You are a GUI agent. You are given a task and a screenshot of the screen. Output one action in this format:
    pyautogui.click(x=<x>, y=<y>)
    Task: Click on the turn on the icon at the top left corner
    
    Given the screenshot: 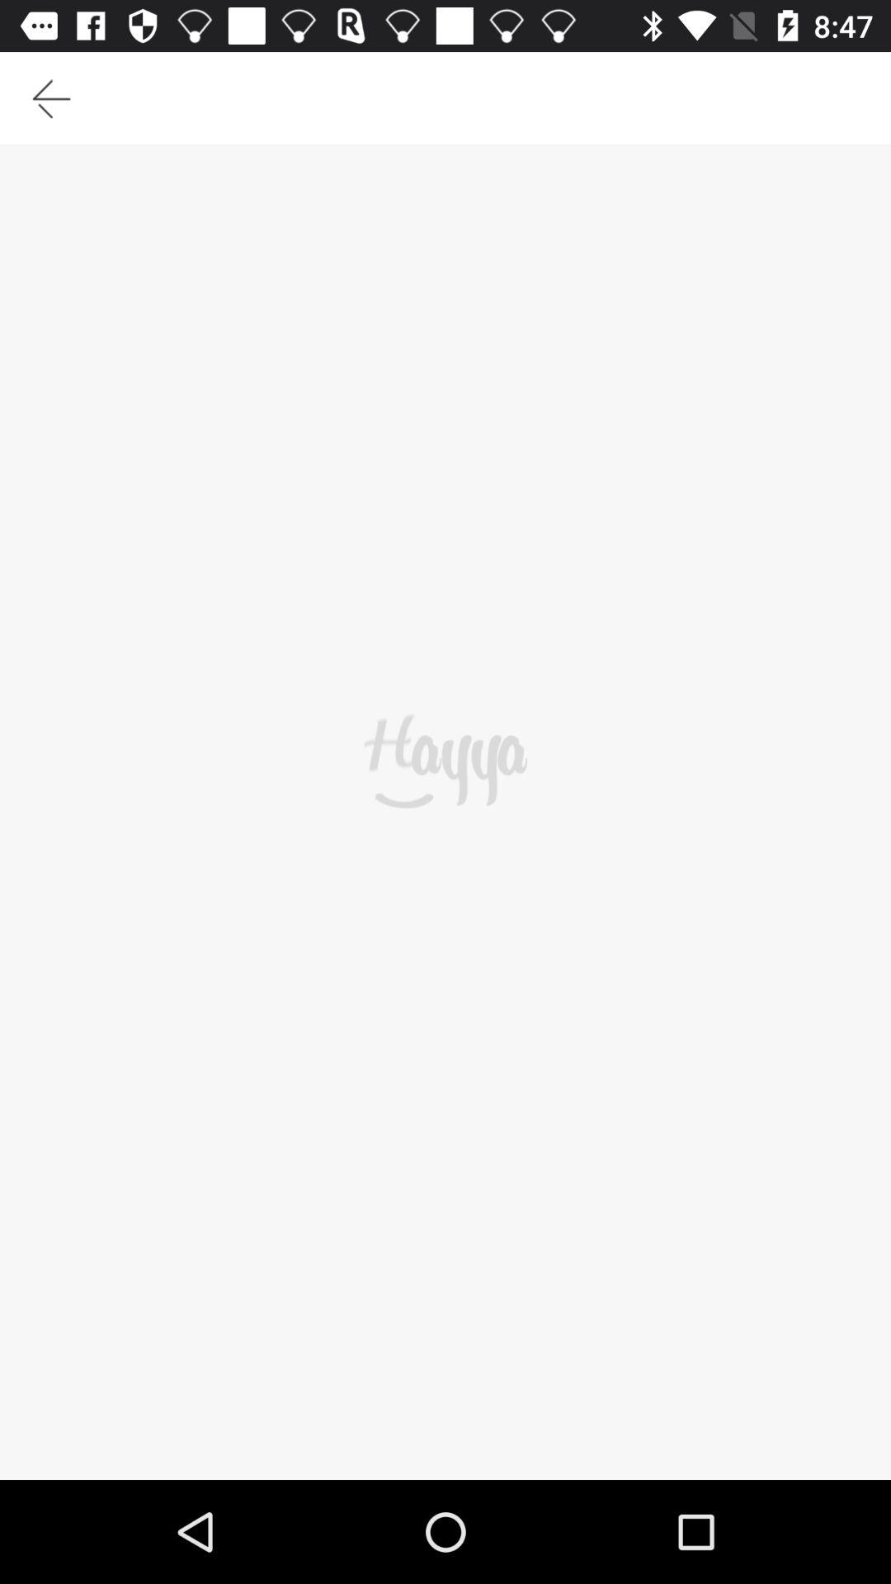 What is the action you would take?
    pyautogui.click(x=51, y=98)
    